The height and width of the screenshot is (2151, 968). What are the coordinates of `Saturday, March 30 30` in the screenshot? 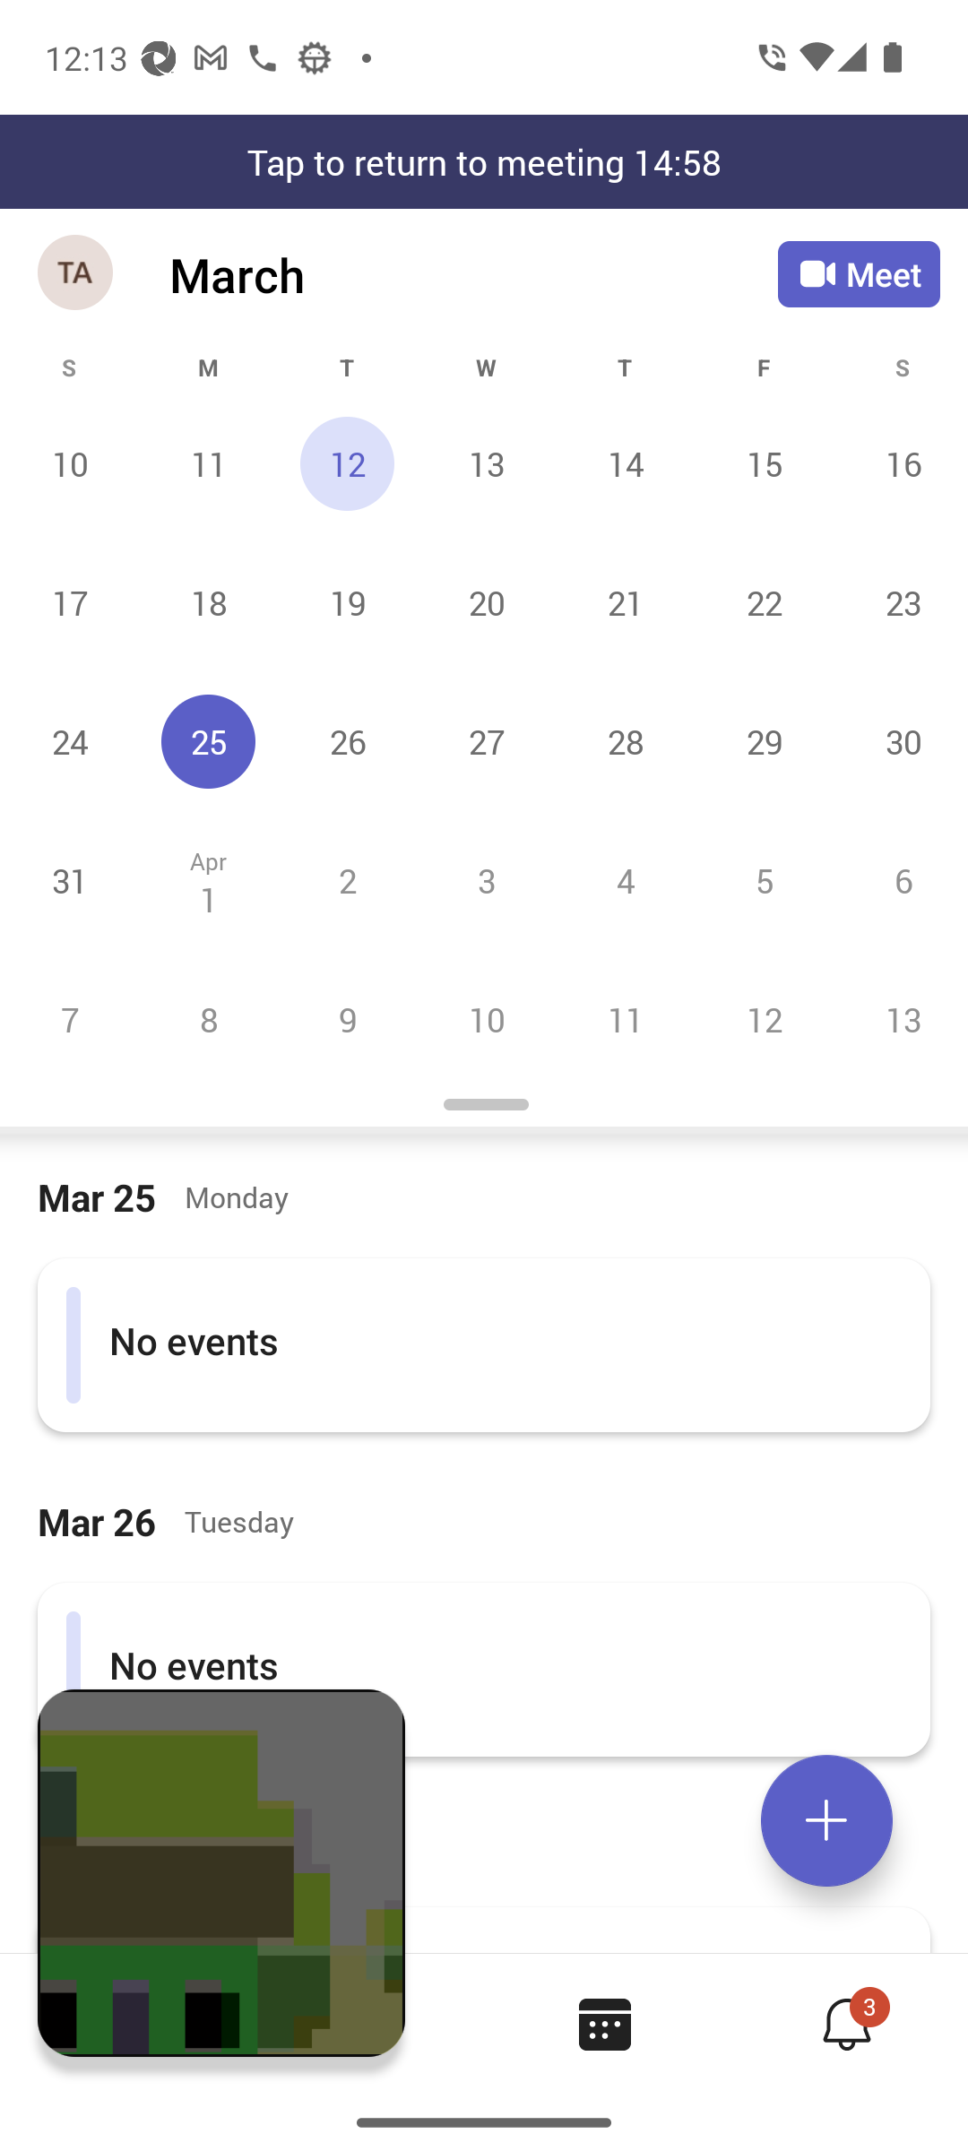 It's located at (900, 740).